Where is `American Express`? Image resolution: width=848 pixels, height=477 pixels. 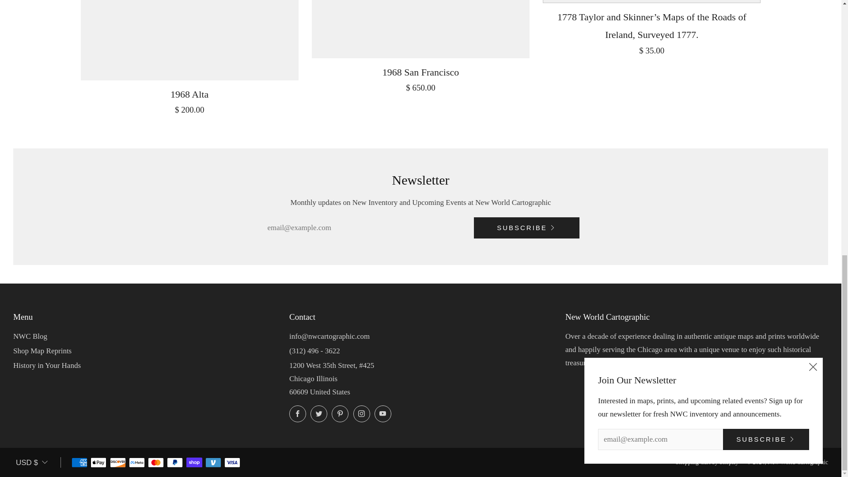
American Express is located at coordinates (79, 463).